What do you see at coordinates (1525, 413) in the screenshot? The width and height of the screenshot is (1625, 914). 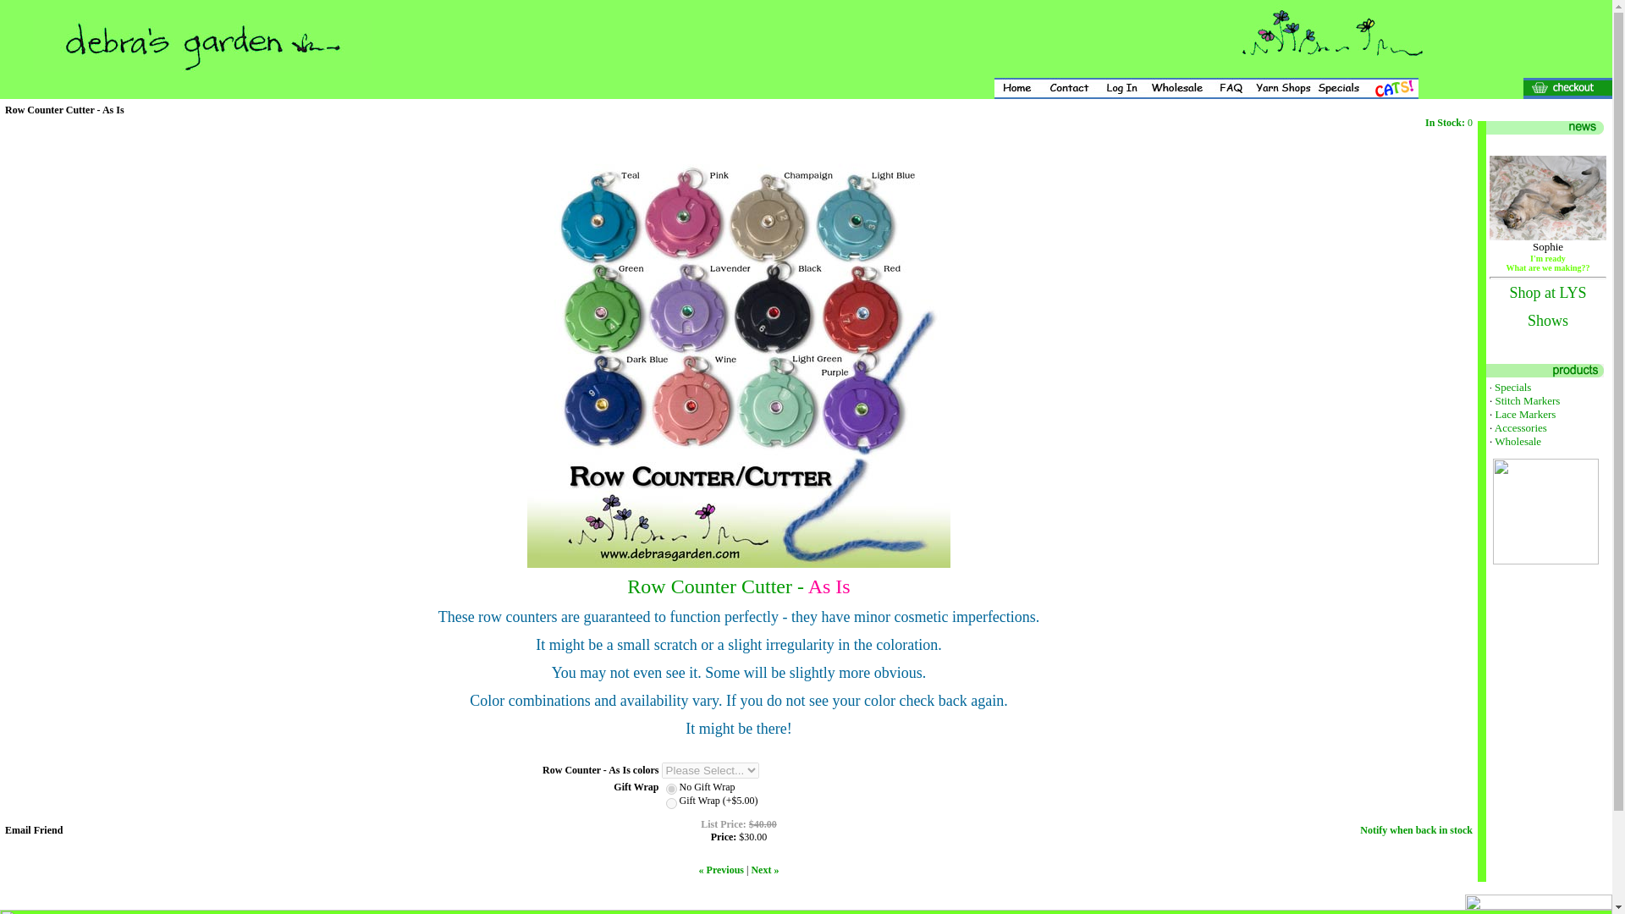 I see `Lace Markers` at bounding box center [1525, 413].